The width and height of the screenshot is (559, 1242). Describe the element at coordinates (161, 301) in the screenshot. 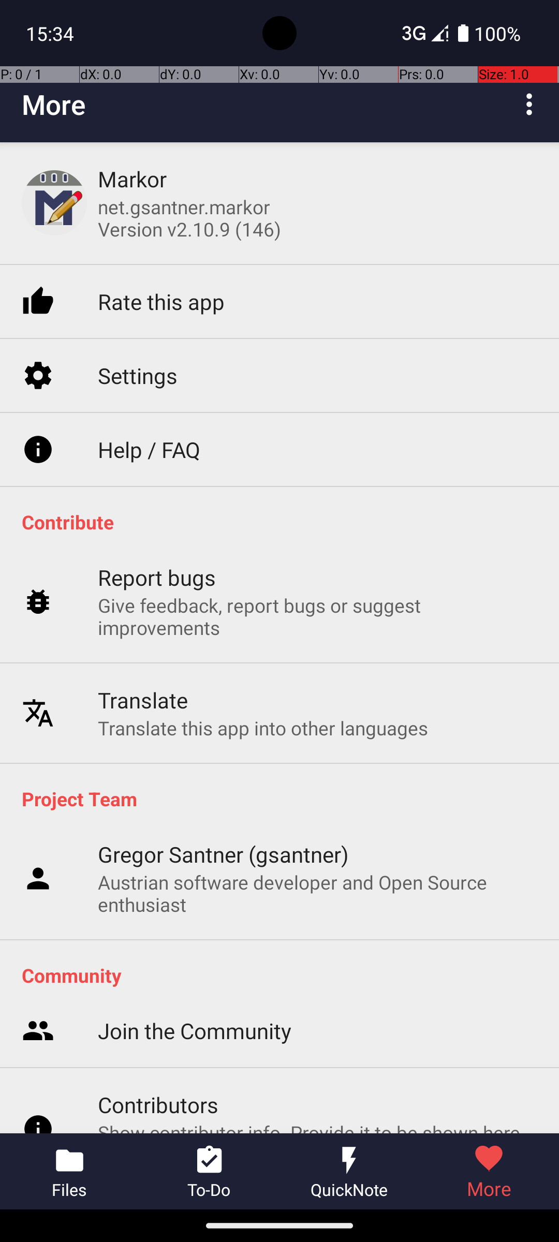

I see `Rate this app` at that location.